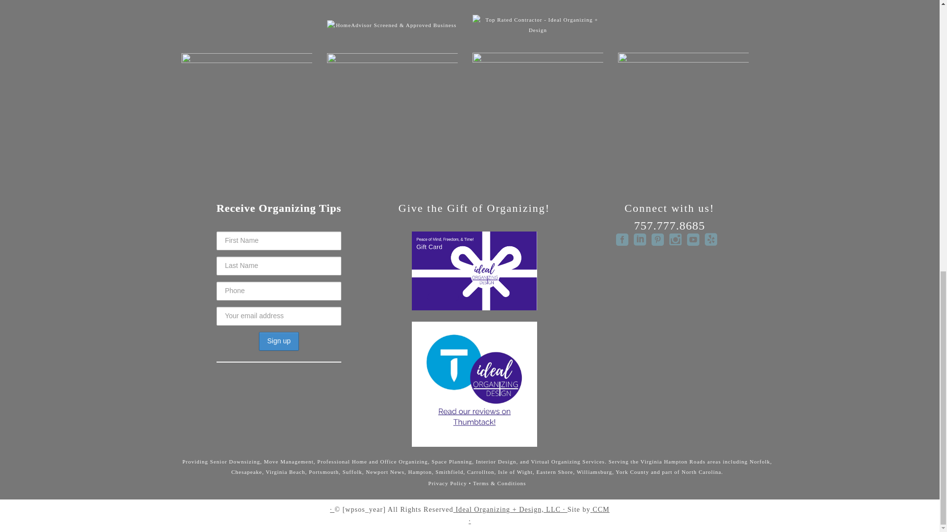 Image resolution: width=947 pixels, height=532 pixels. Describe the element at coordinates (279, 341) in the screenshot. I see `Sign up` at that location.